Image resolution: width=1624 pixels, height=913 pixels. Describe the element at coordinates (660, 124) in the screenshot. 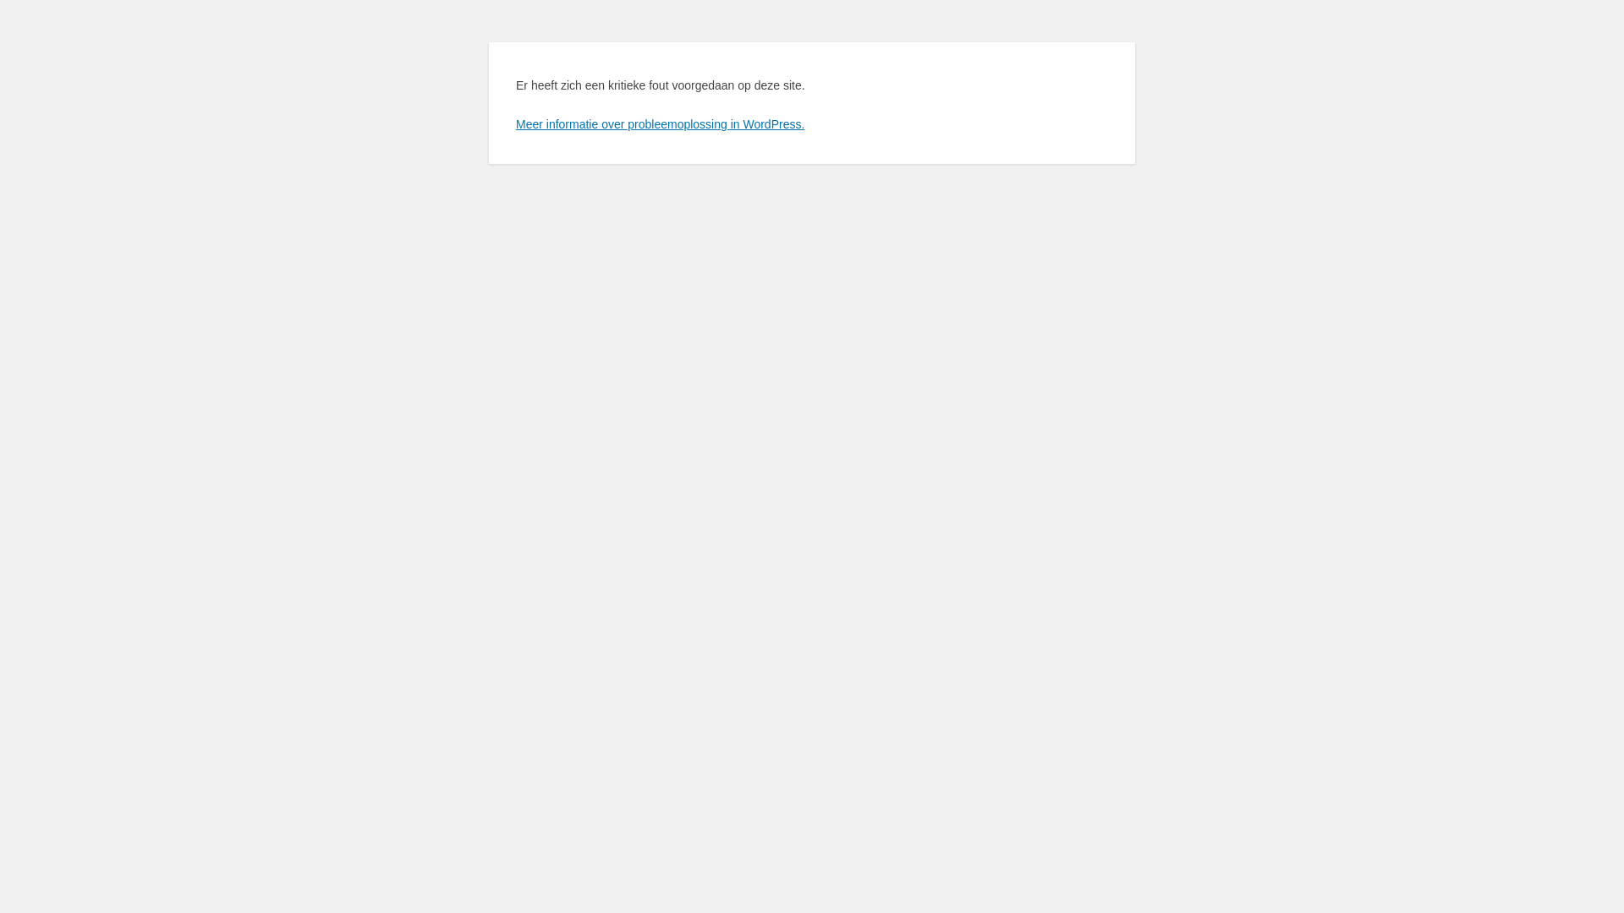

I see `Meer informatie over probleemoplossing in WordPress.` at that location.